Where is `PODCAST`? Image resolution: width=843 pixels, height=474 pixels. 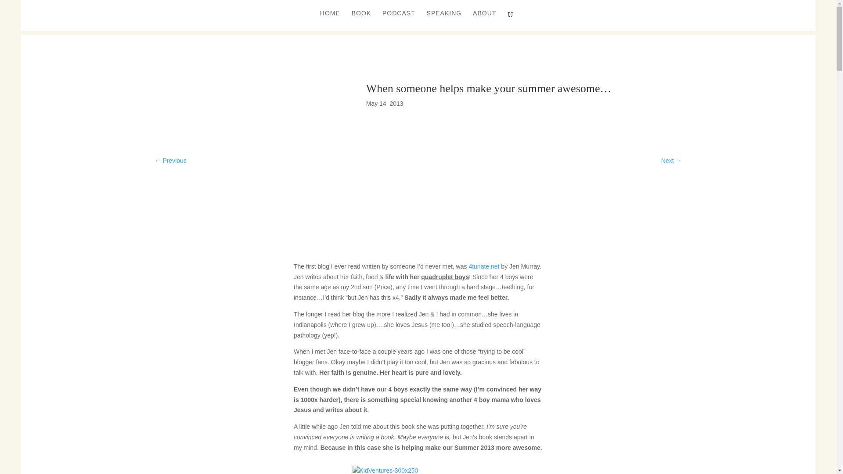 PODCAST is located at coordinates (399, 20).